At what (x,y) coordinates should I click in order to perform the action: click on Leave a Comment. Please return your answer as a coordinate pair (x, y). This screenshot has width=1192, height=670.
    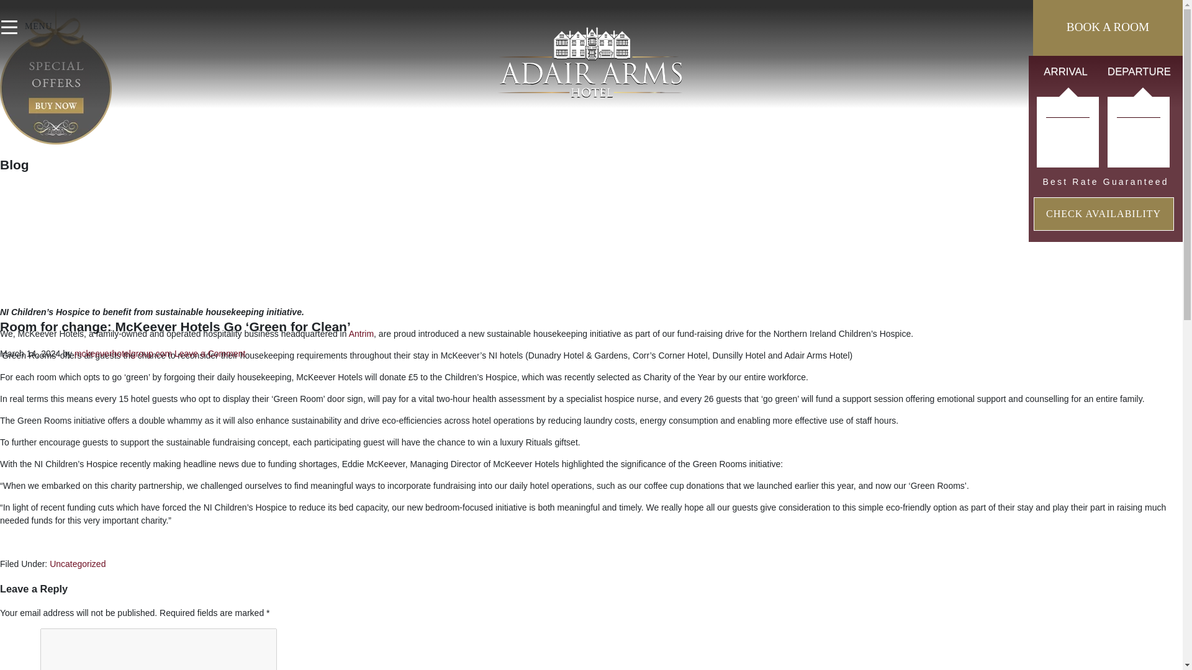
    Looking at the image, I should click on (210, 353).